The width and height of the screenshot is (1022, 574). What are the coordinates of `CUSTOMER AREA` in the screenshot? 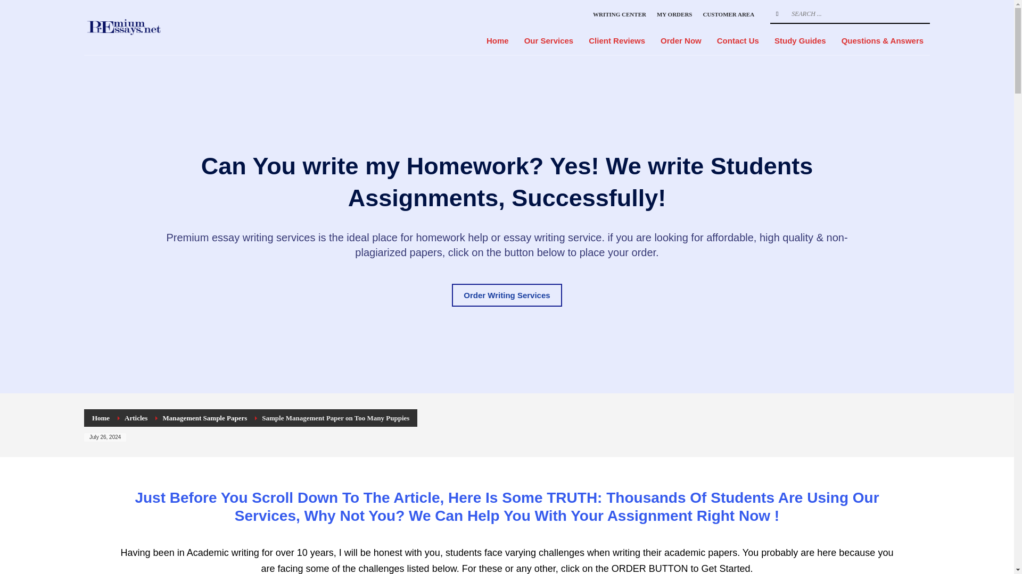 It's located at (728, 14).